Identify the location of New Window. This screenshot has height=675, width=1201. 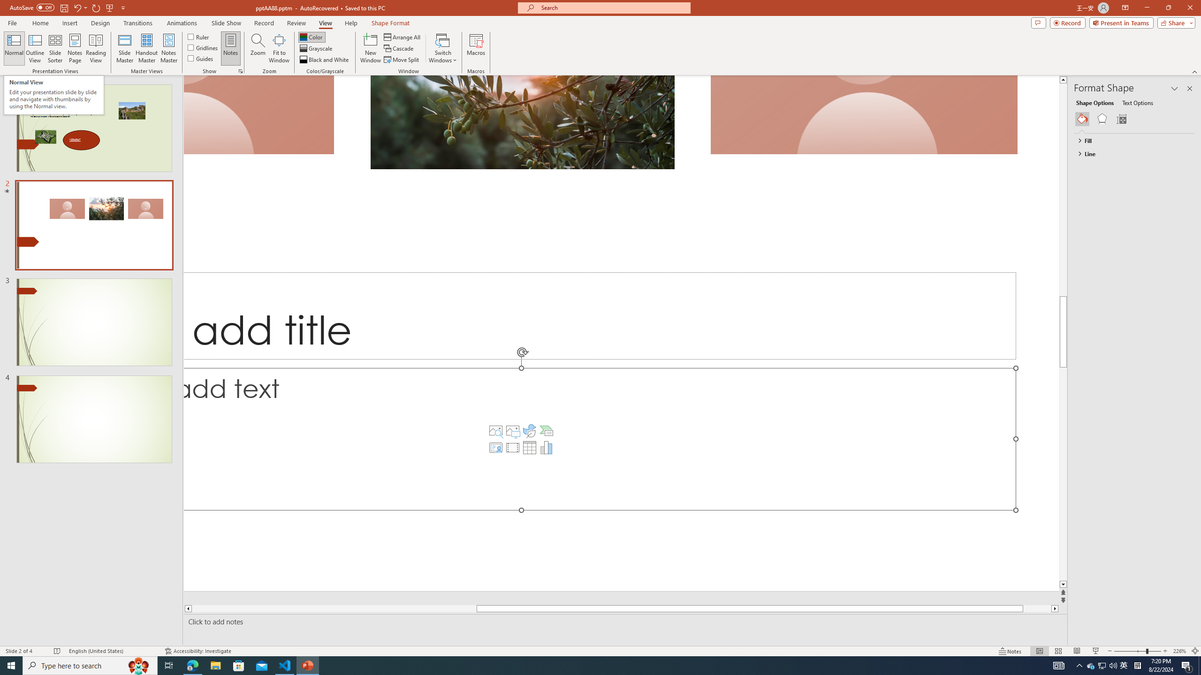
(371, 48).